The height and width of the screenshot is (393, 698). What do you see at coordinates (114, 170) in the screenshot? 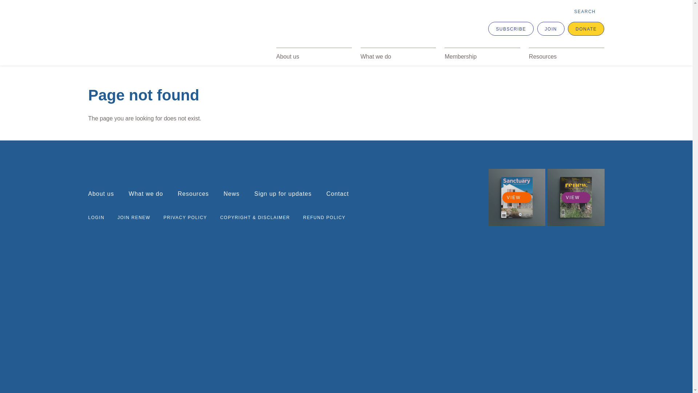
I see `Back to home` at bounding box center [114, 170].